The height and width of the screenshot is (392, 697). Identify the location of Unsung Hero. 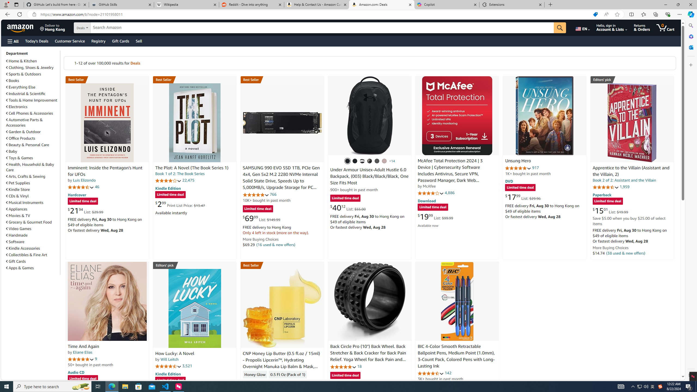
(518, 161).